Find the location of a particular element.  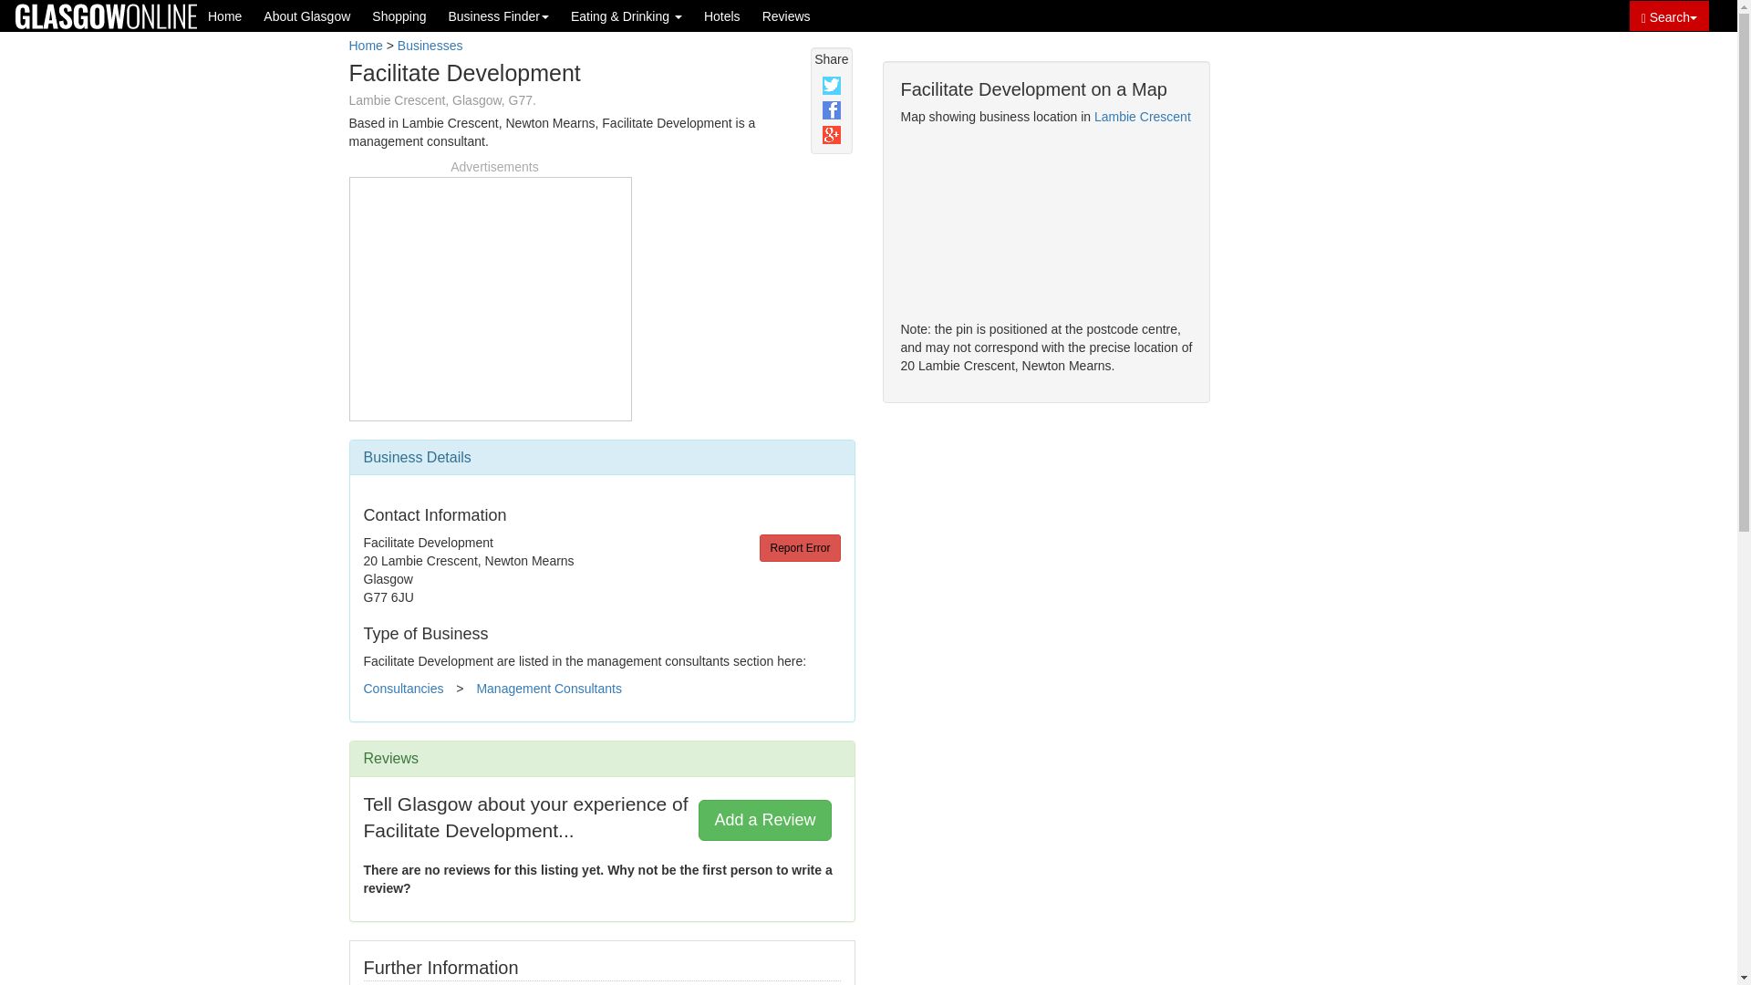

Business Finder is located at coordinates (497, 16).